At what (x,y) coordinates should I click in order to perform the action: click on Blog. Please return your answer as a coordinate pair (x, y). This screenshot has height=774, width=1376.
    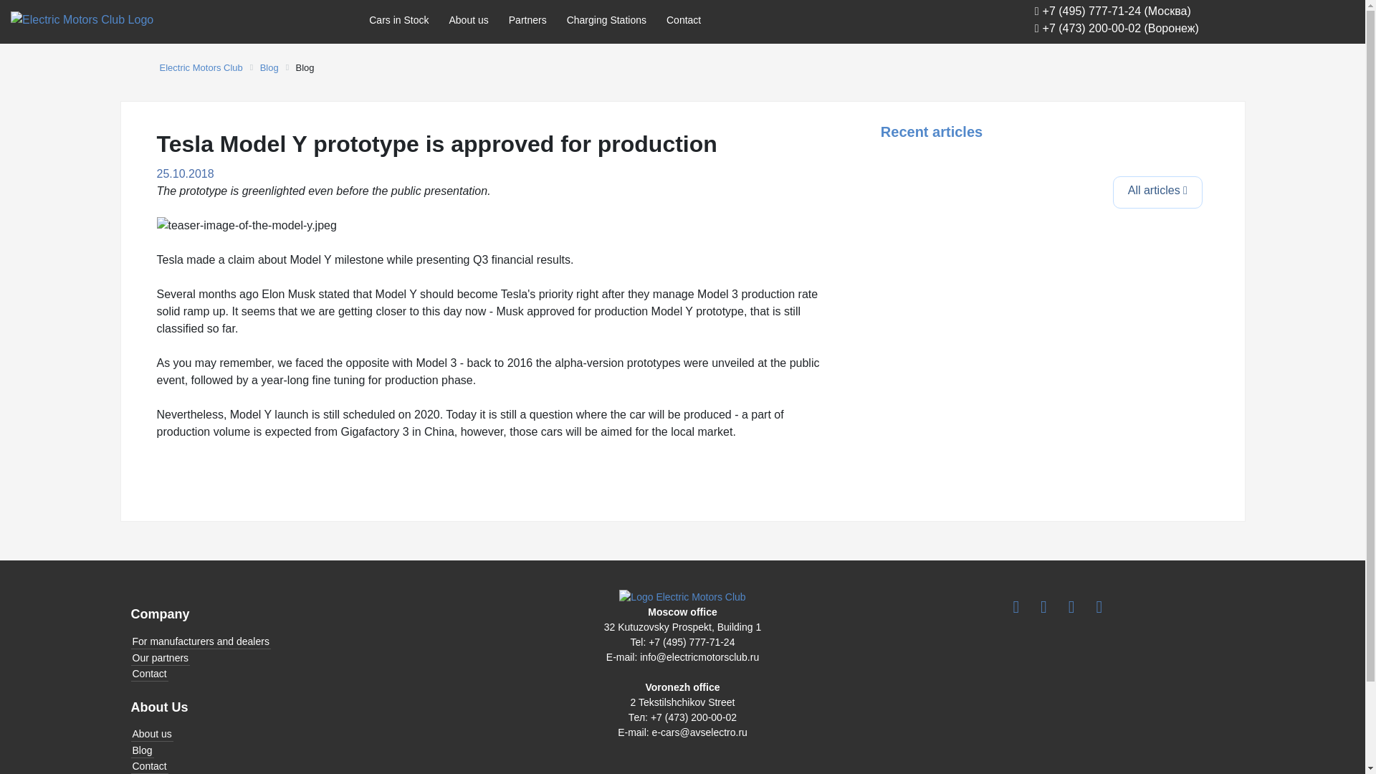
    Looking at the image, I should click on (269, 67).